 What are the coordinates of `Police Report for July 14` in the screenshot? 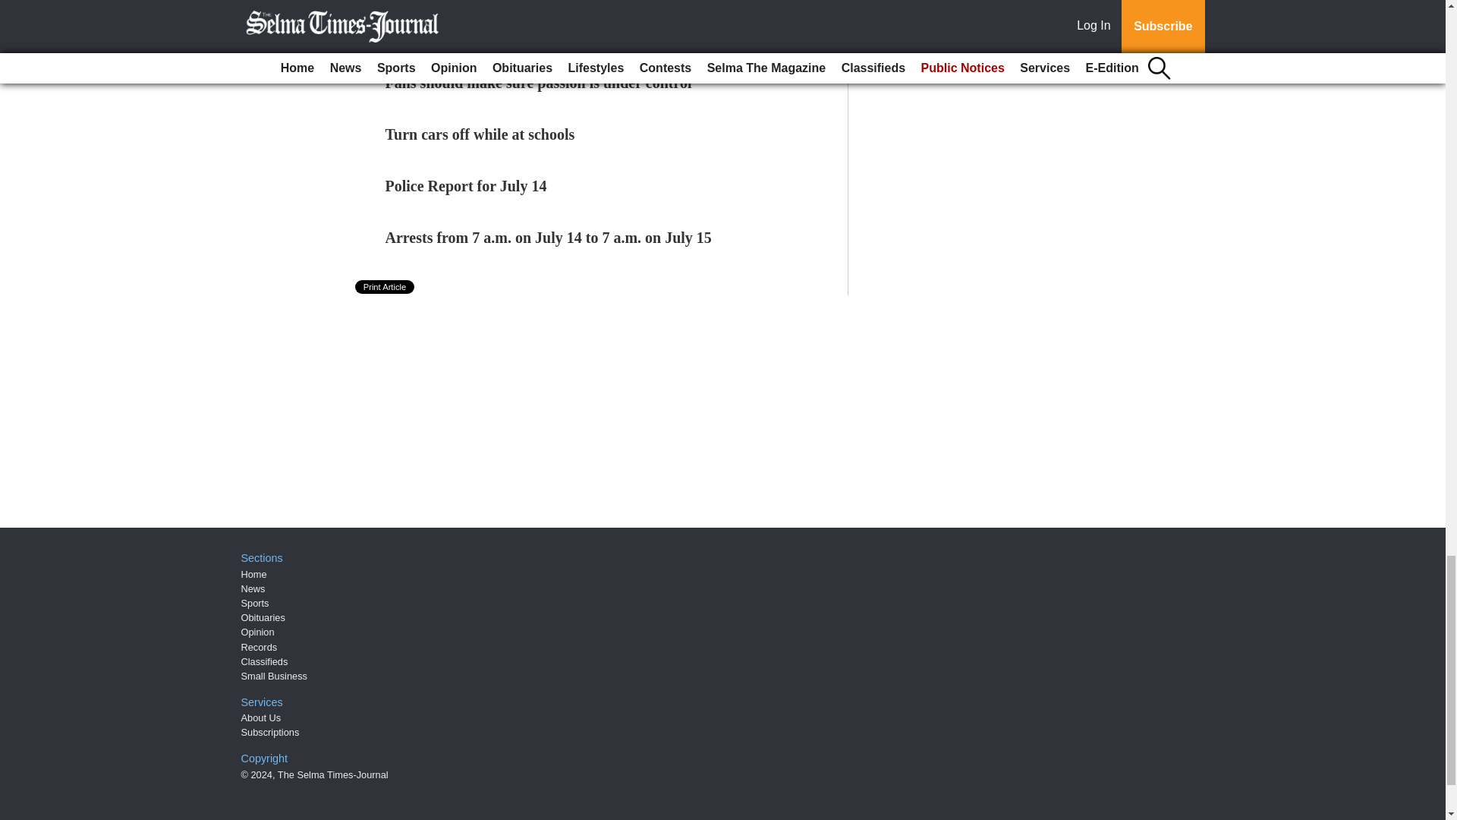 It's located at (466, 185).